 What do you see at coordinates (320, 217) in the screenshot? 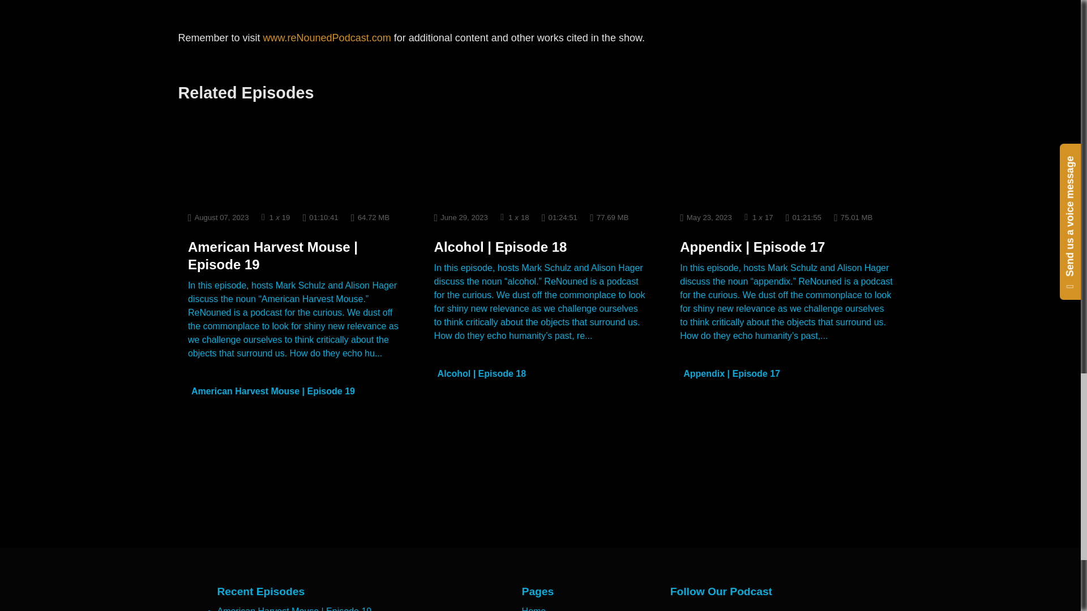
I see `Episode Duration` at bounding box center [320, 217].